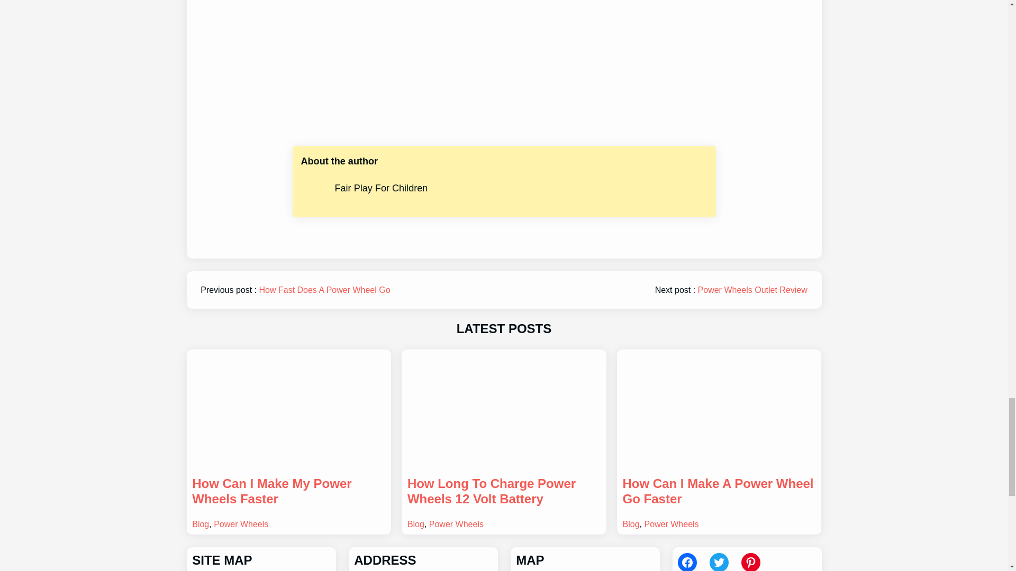  Describe the element at coordinates (719, 492) in the screenshot. I see `How Can I Make A Power Wheel Go Faster` at that location.